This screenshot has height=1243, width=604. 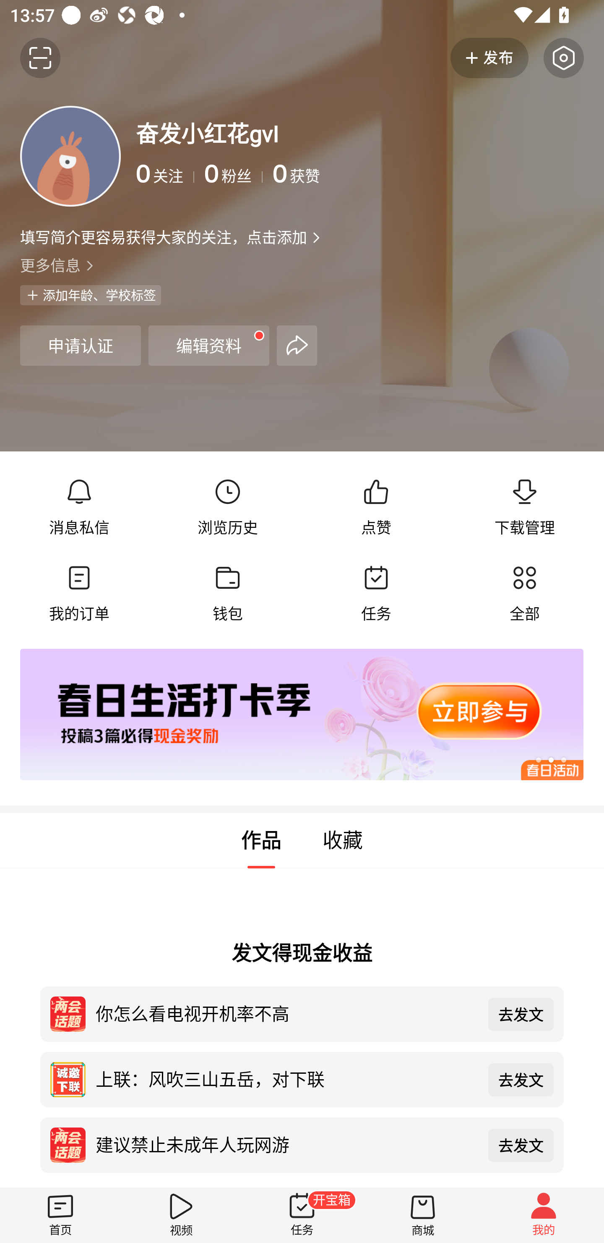 What do you see at coordinates (60, 1215) in the screenshot?
I see `首页` at bounding box center [60, 1215].